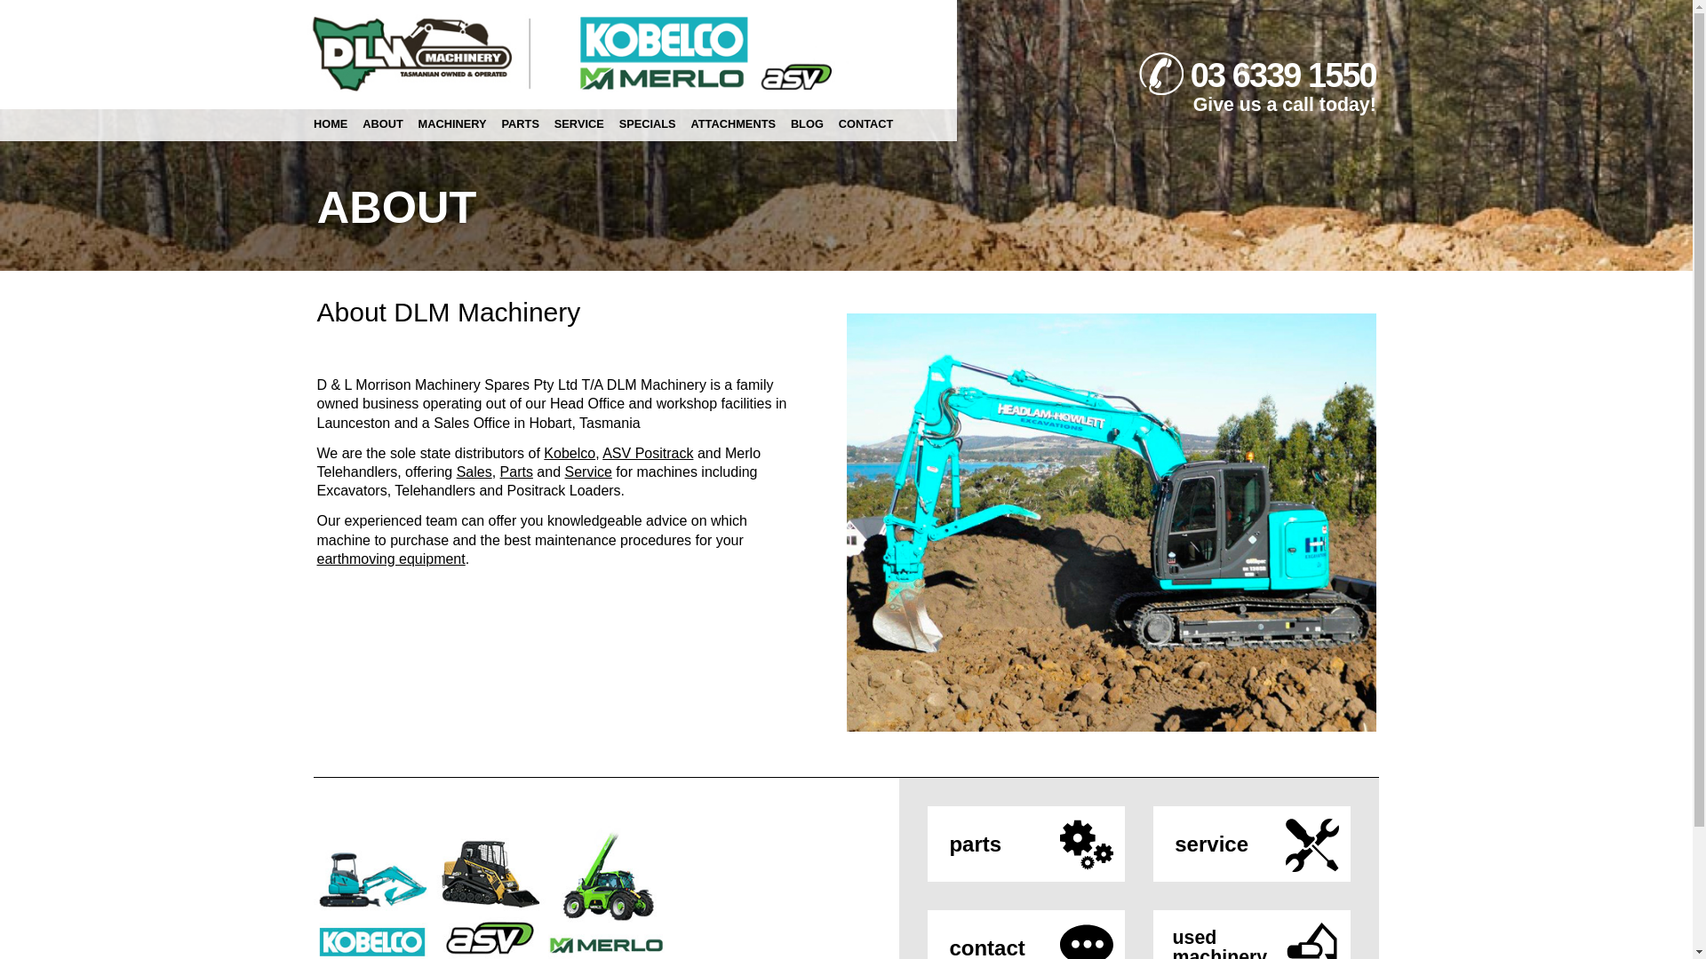 The image size is (1706, 959). I want to click on SPECIALS, so click(647, 124).